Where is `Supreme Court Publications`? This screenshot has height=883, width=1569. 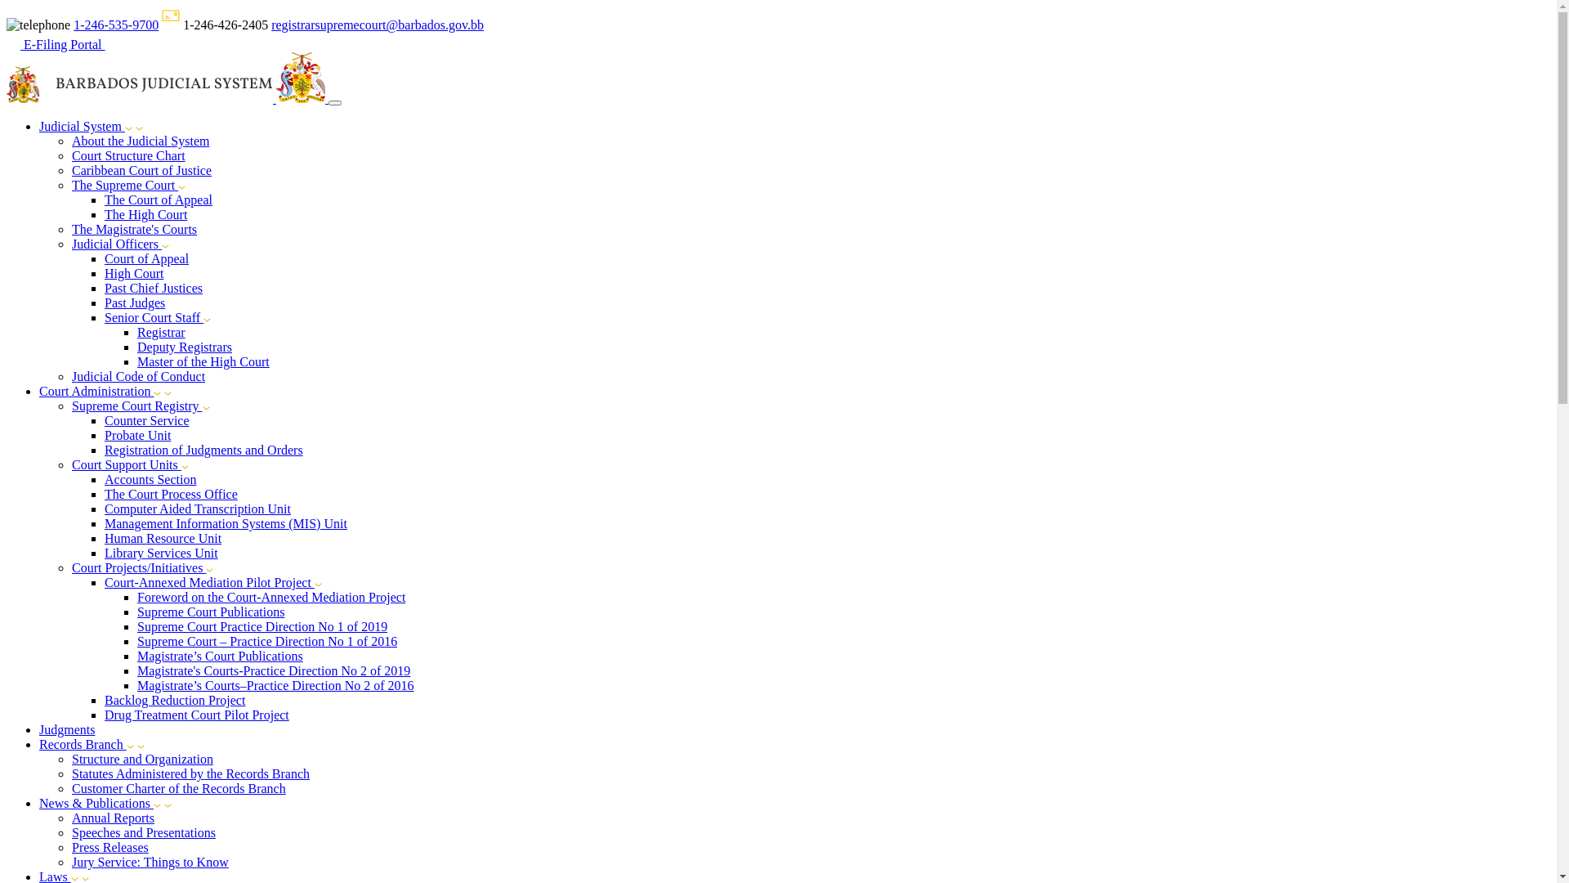
Supreme Court Publications is located at coordinates (211, 612).